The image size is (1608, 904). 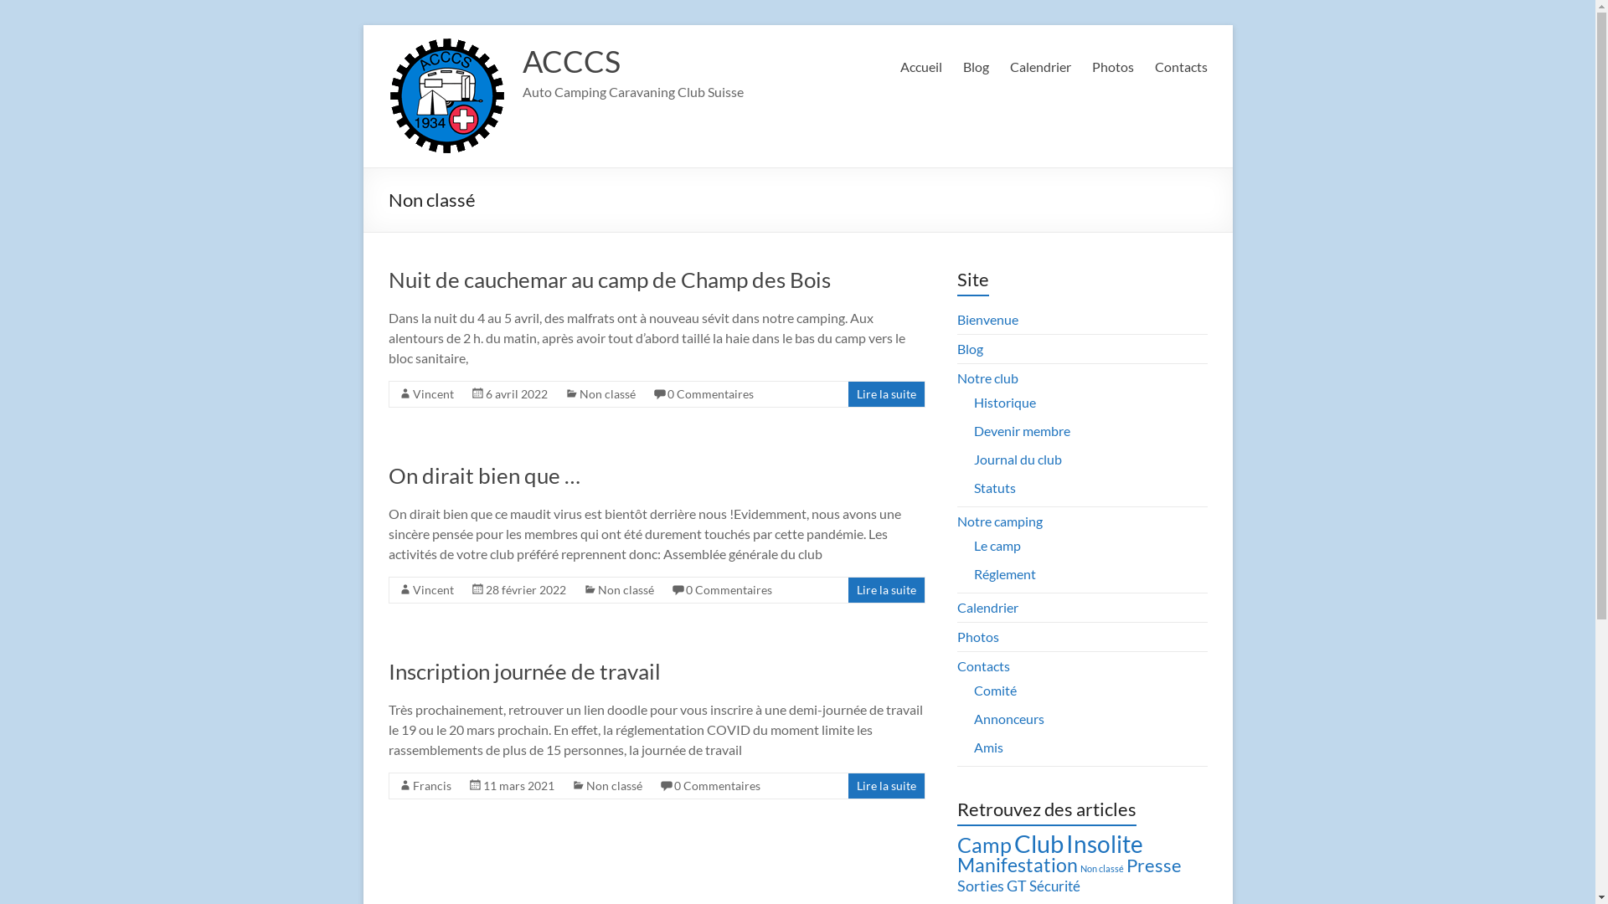 I want to click on Presse, so click(x=1154, y=865).